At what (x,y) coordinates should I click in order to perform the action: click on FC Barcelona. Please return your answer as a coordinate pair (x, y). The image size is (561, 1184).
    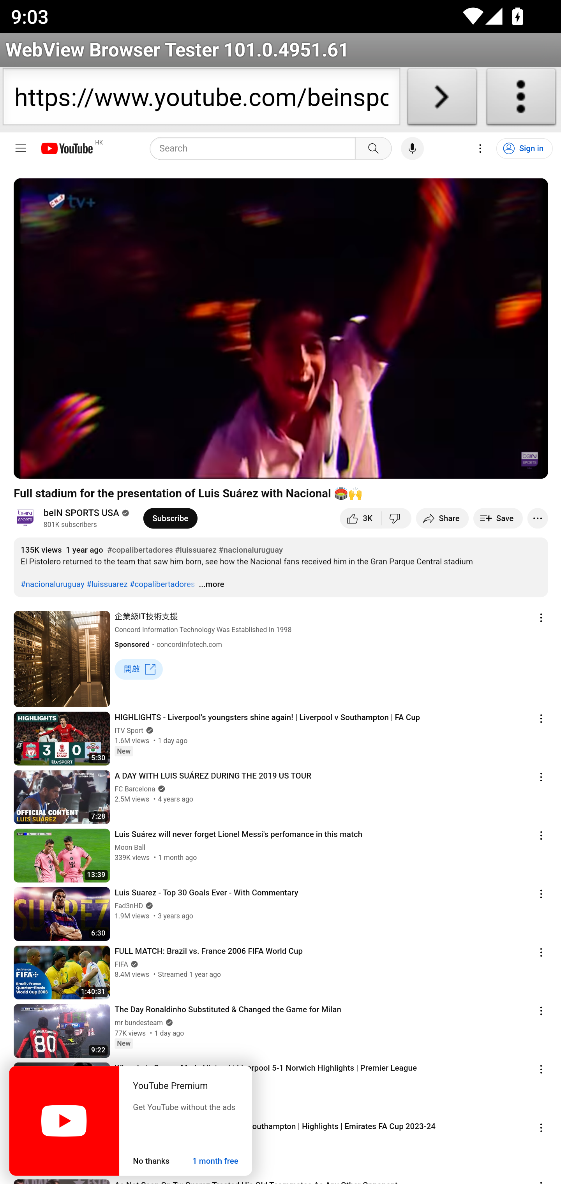
    Looking at the image, I should click on (135, 789).